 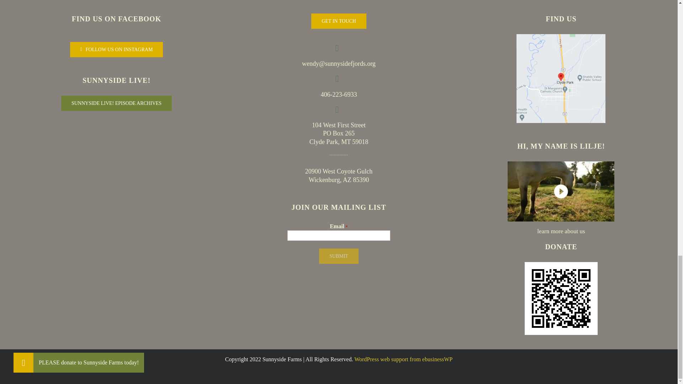 I want to click on Find Us, so click(x=561, y=78).